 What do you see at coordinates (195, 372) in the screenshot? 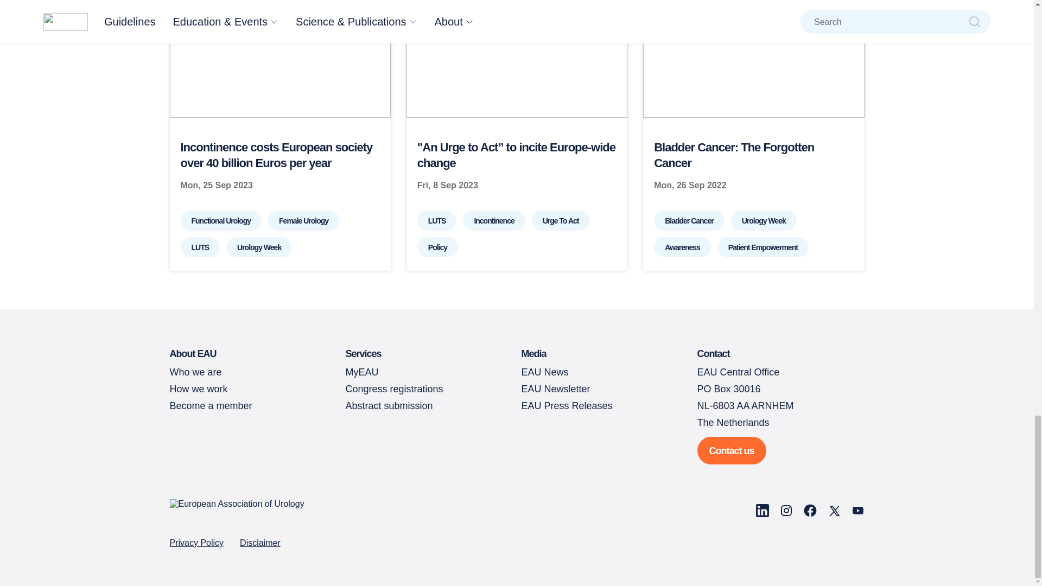
I see `Who we are` at bounding box center [195, 372].